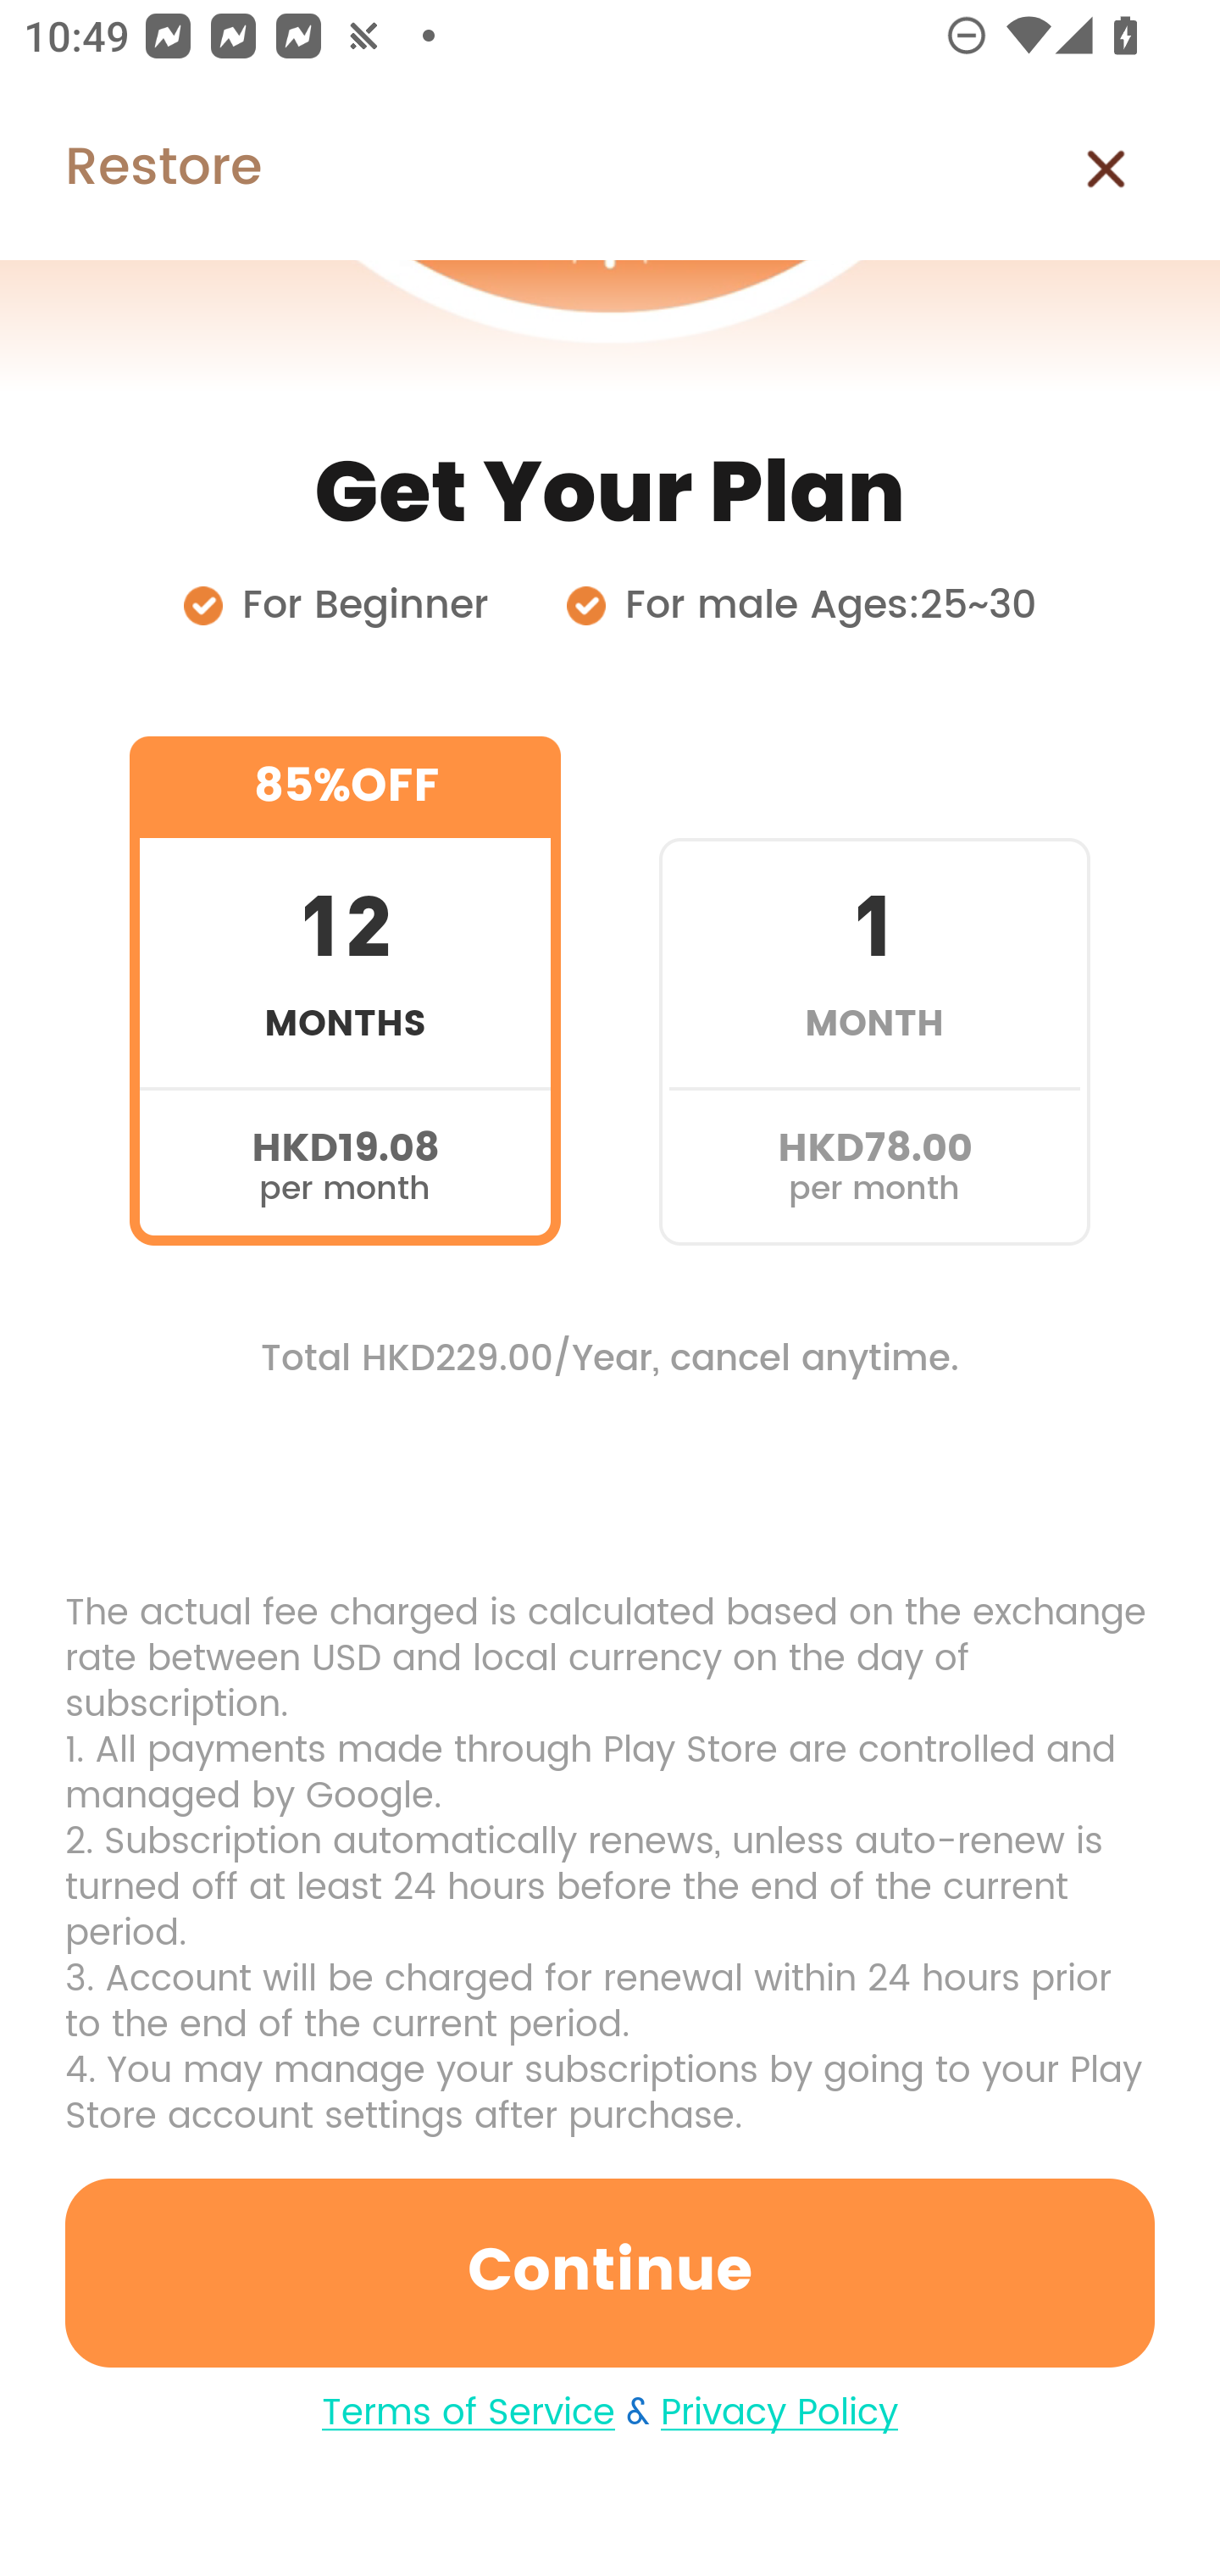 This screenshot has width=1220, height=2576. What do you see at coordinates (345, 991) in the screenshot?
I see `85%OFF 12 MONTHS per month HKD19.08` at bounding box center [345, 991].